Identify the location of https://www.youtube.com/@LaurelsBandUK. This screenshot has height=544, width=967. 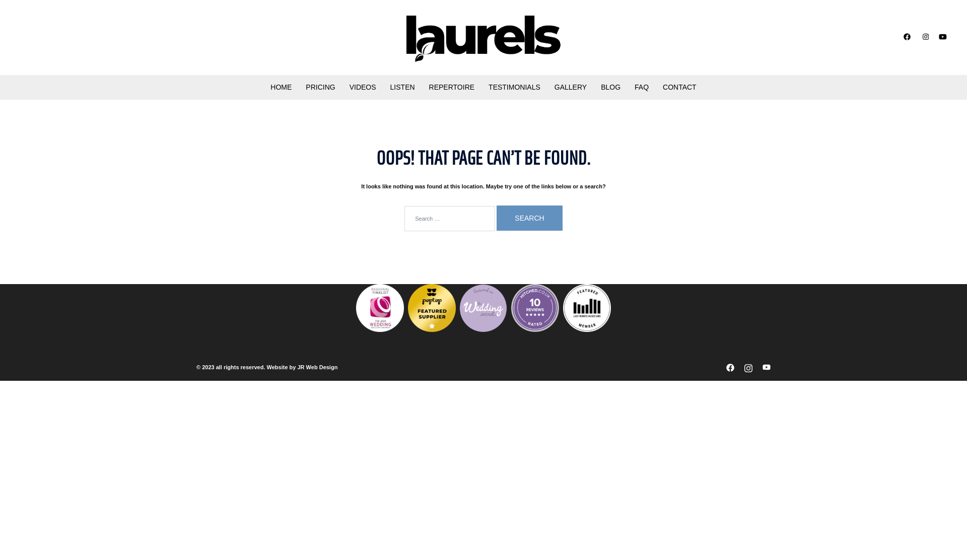
(943, 37).